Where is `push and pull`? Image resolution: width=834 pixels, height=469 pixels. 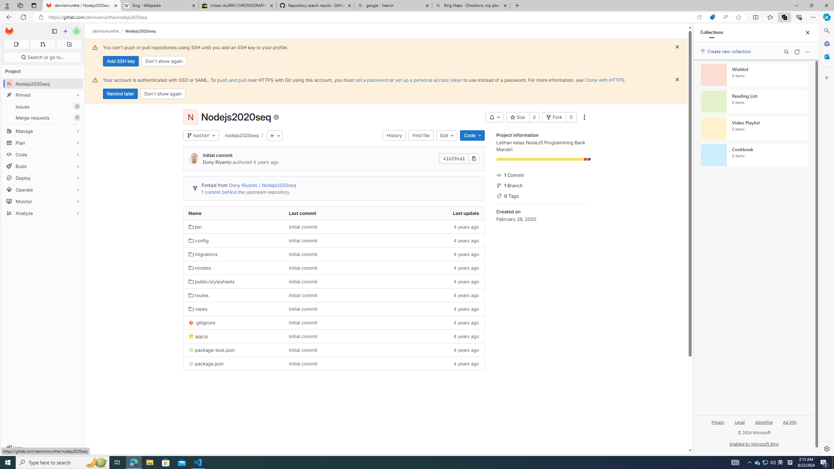
push and pull is located at coordinates (231, 80).